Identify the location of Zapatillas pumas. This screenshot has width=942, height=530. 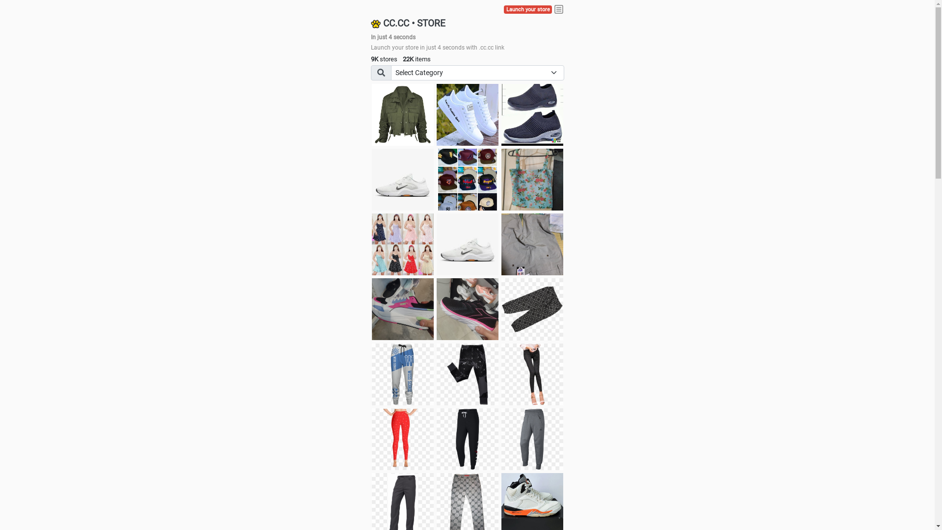
(403, 309).